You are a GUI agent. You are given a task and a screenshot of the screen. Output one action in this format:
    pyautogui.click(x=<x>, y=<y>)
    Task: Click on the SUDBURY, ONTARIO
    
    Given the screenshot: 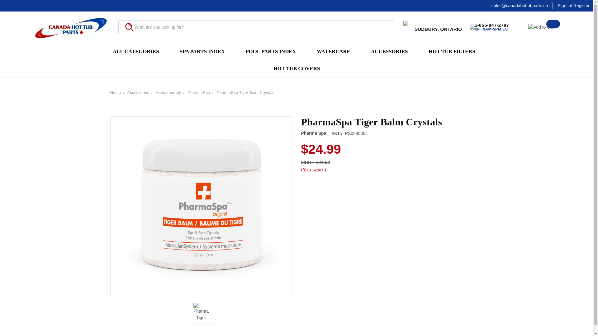 What is the action you would take?
    pyautogui.click(x=431, y=28)
    